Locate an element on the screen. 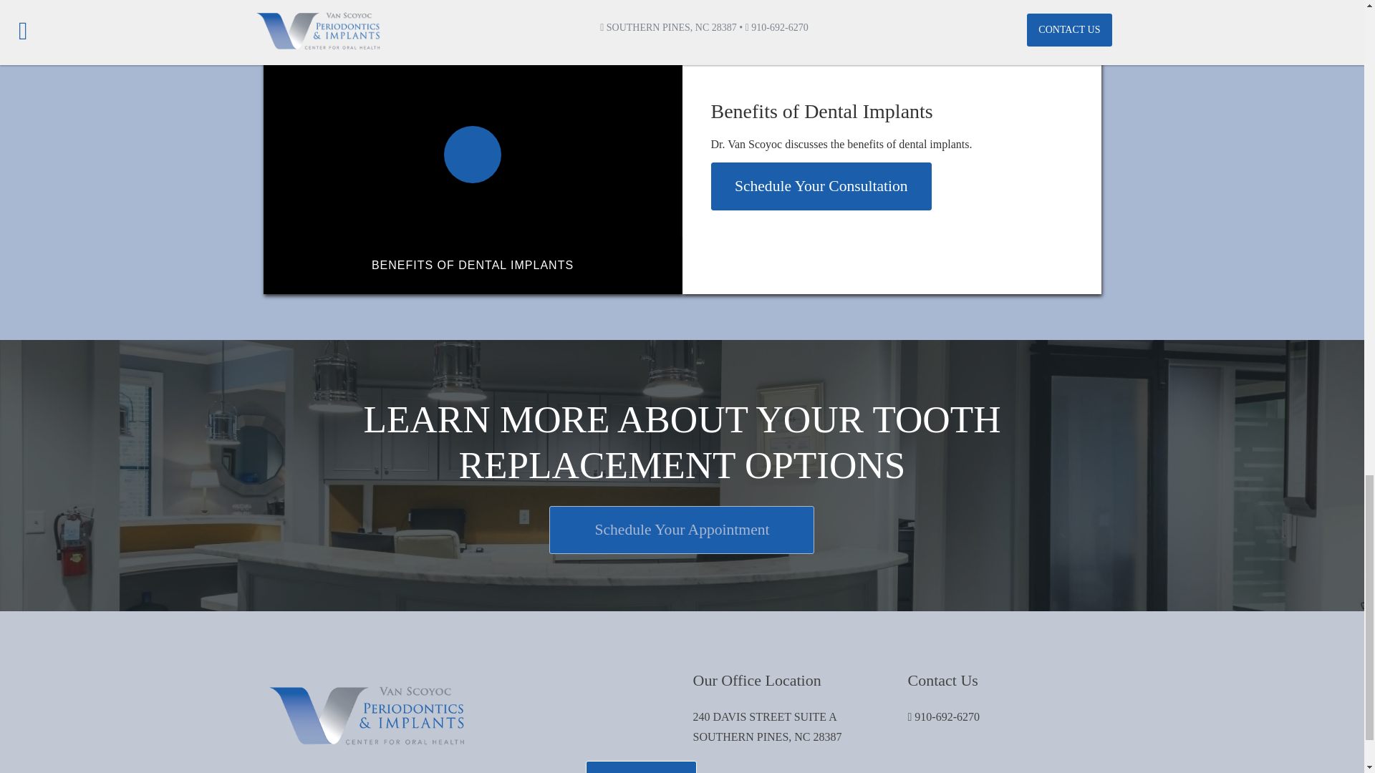 This screenshot has height=773, width=1375. Toggle Mute is located at coordinates (559, 275).